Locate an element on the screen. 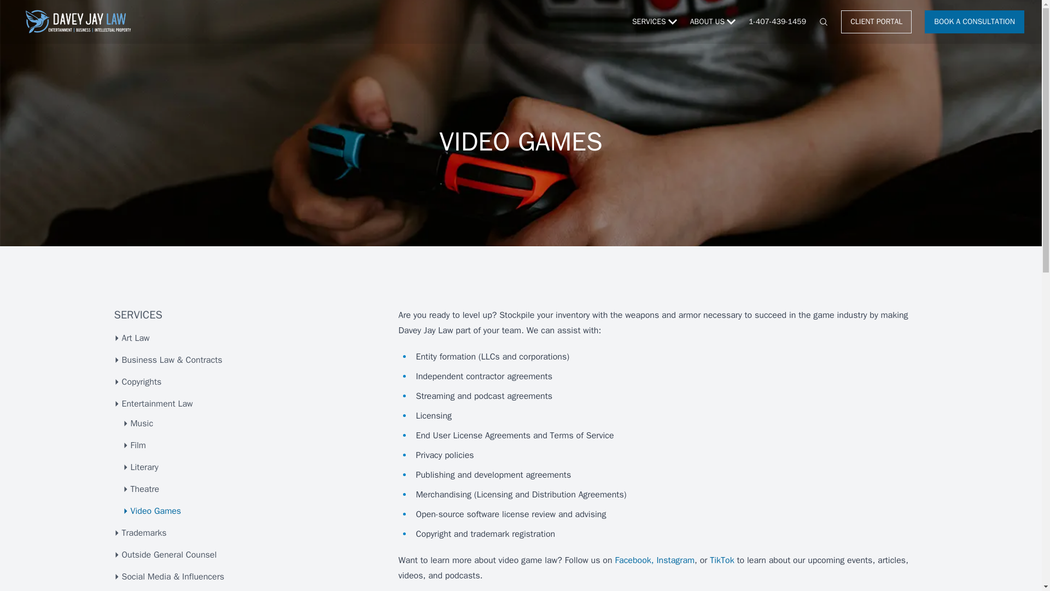 The image size is (1050, 591). TikTok is located at coordinates (722, 560).